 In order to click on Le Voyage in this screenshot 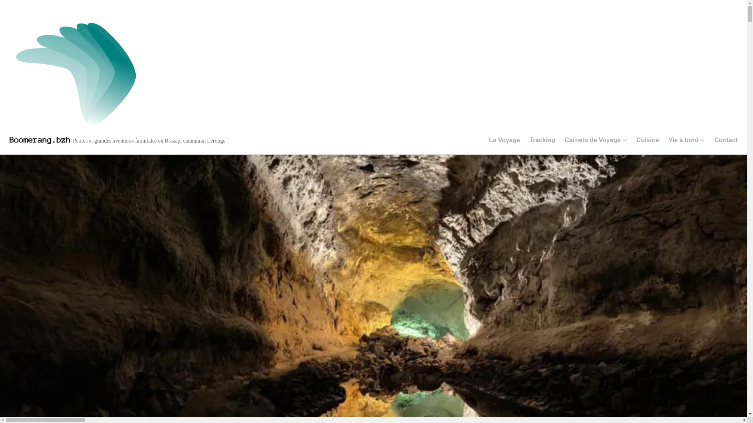, I will do `click(504, 140)`.